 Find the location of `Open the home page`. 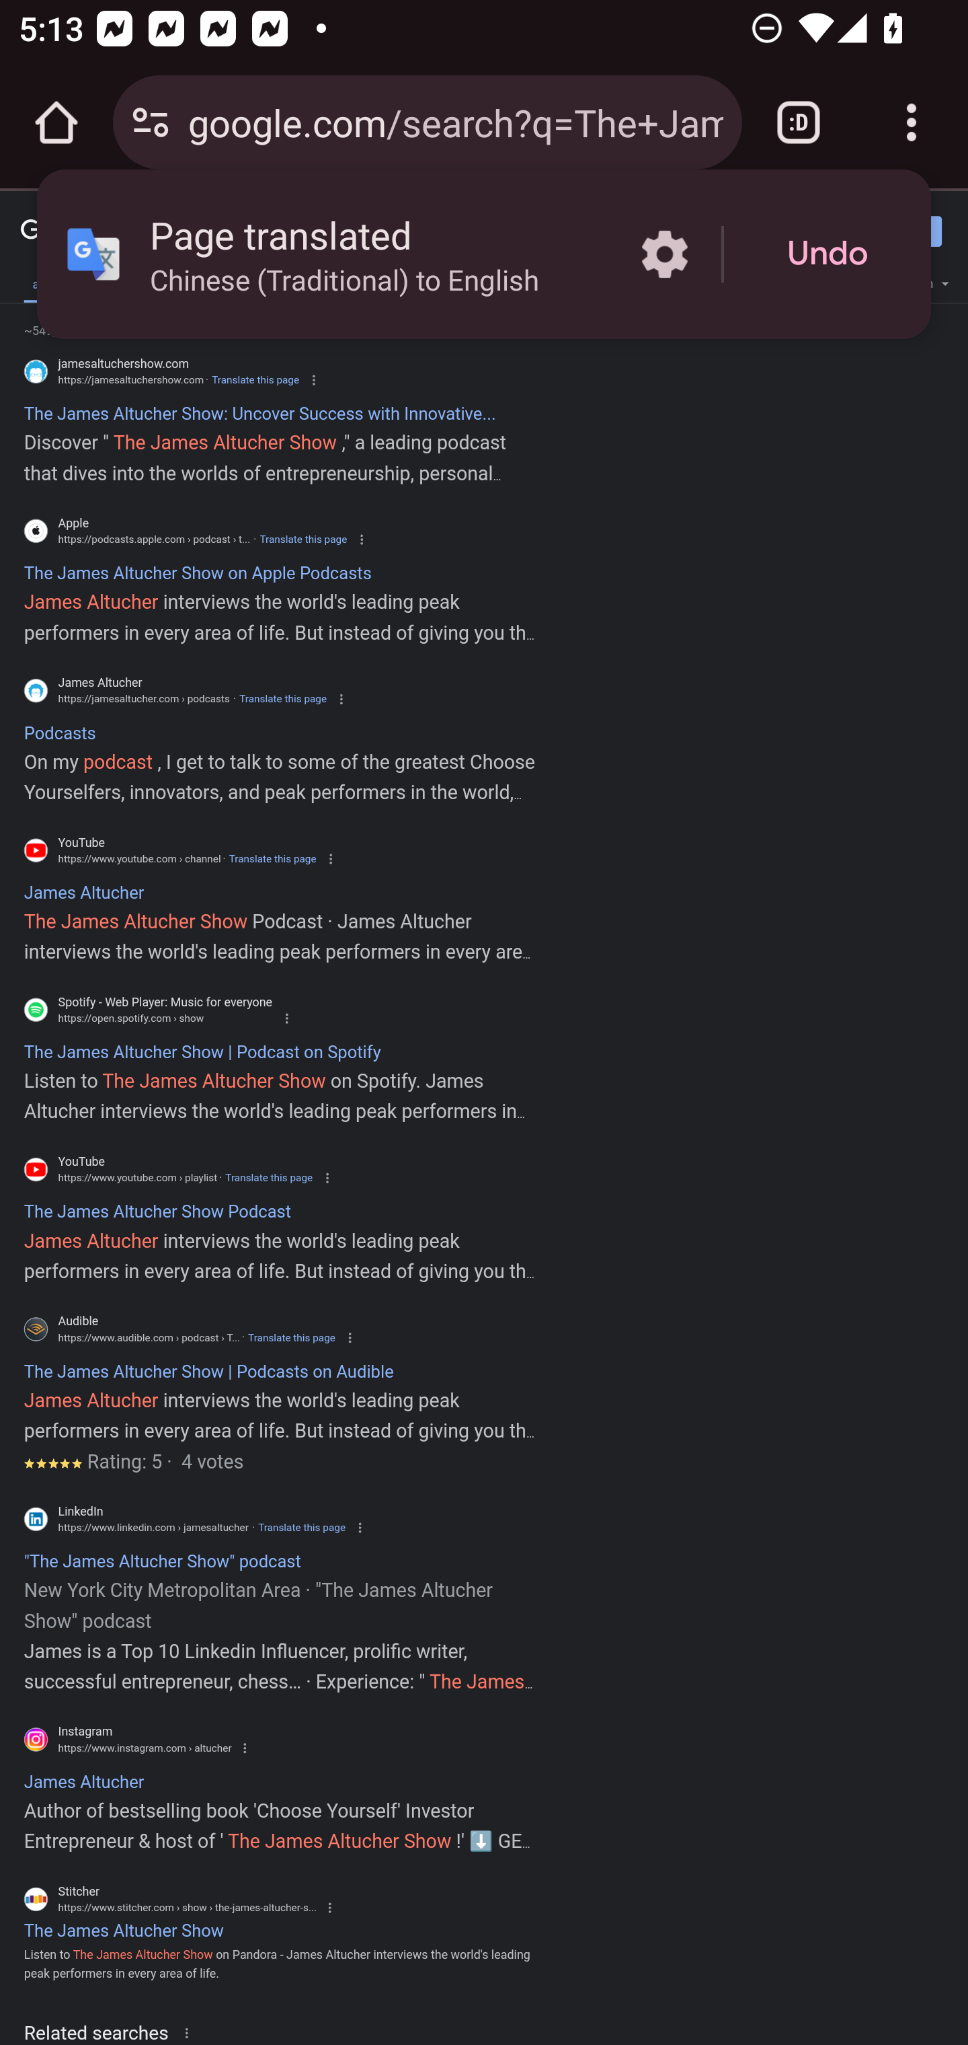

Open the home page is located at coordinates (56, 122).